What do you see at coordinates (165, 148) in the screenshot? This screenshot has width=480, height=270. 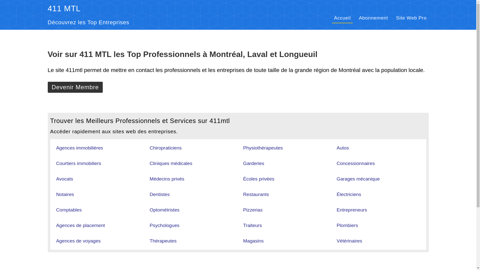 I see `Chiropraticiens` at bounding box center [165, 148].